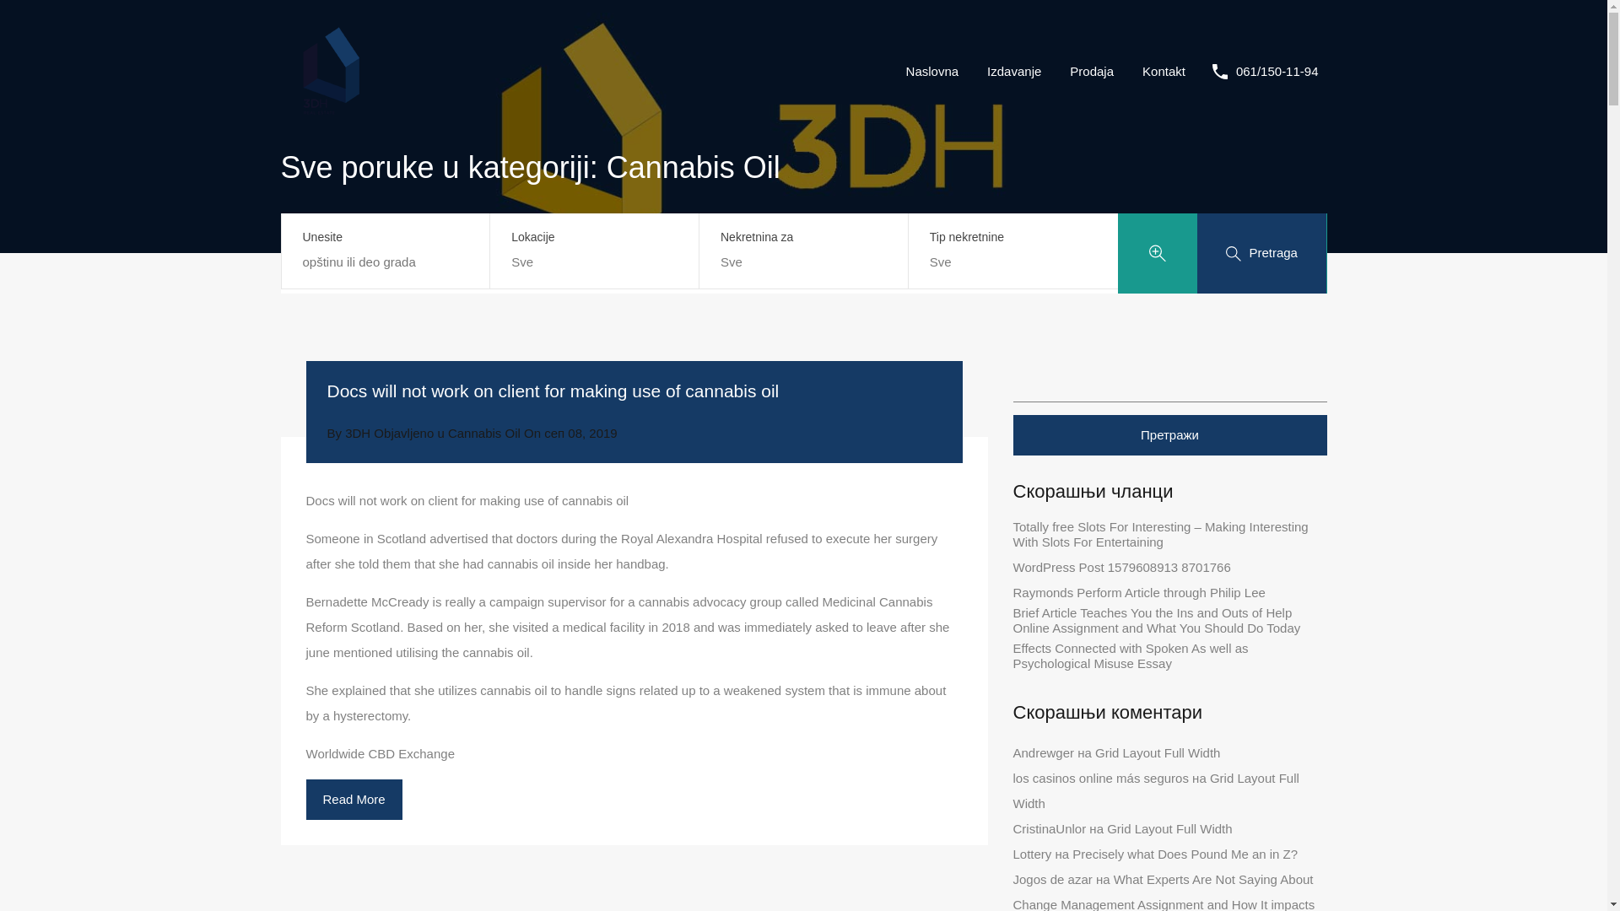 The image size is (1620, 911). Describe the element at coordinates (1169, 828) in the screenshot. I see `Grid Layout Full Width` at that location.